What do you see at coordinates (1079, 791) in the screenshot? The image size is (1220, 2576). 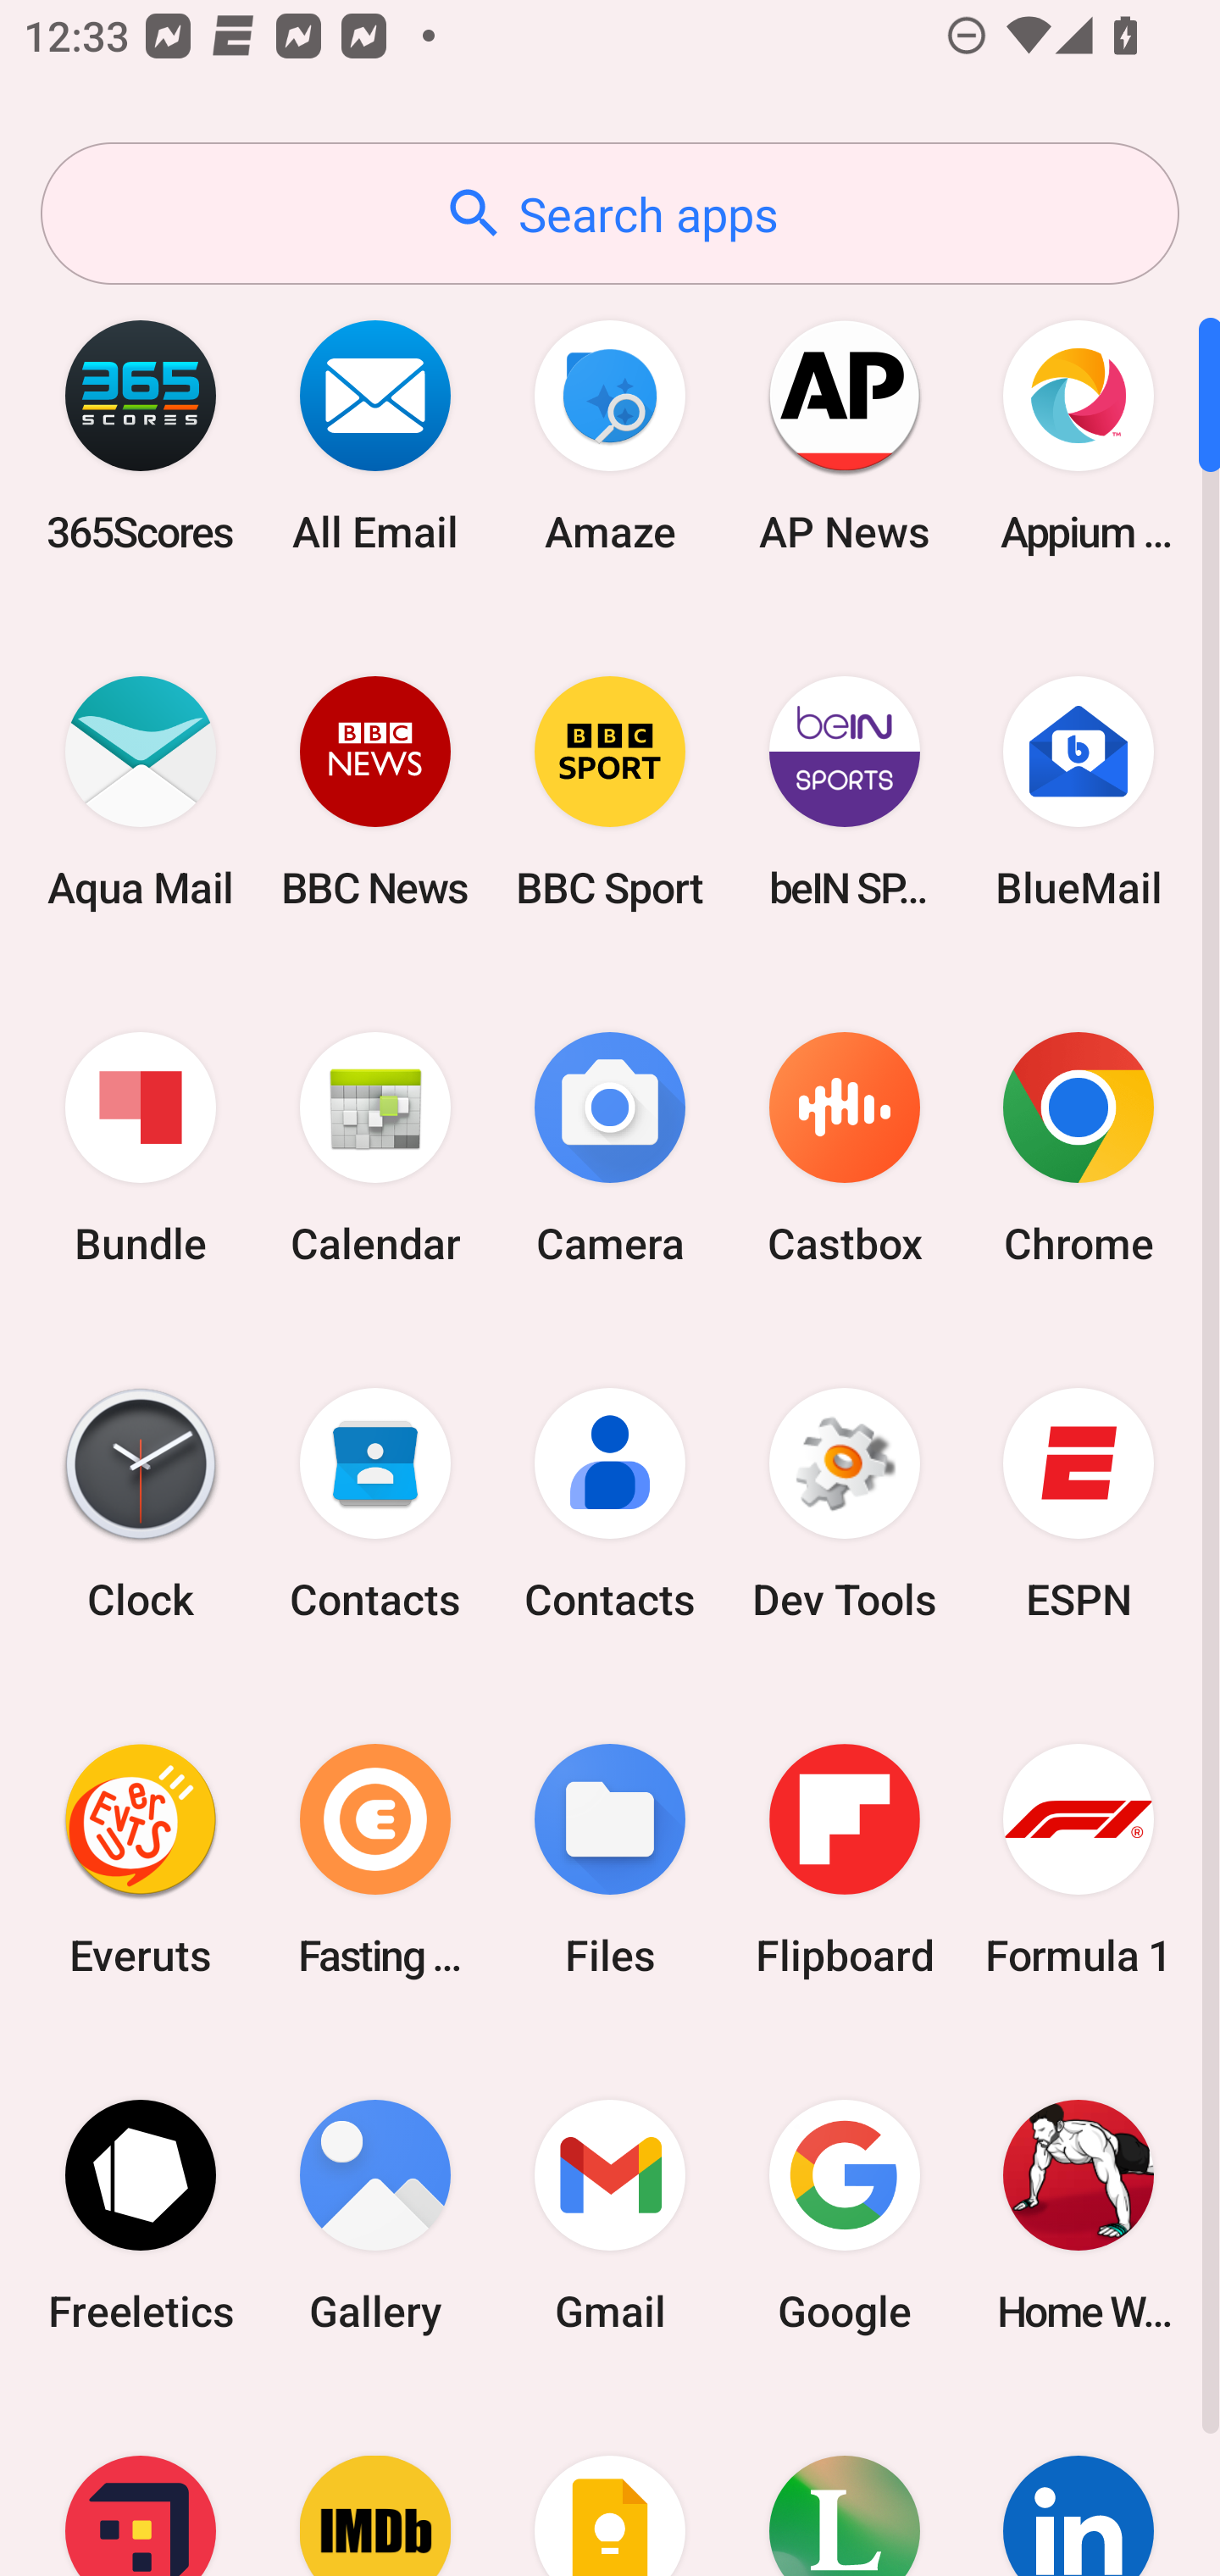 I see `BlueMail` at bounding box center [1079, 791].